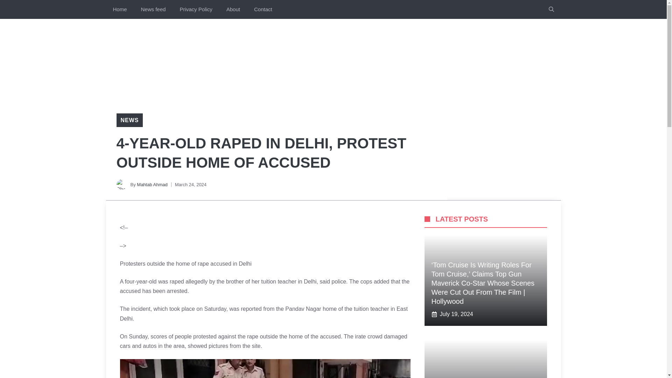 Image resolution: width=672 pixels, height=378 pixels. I want to click on About, so click(233, 9).